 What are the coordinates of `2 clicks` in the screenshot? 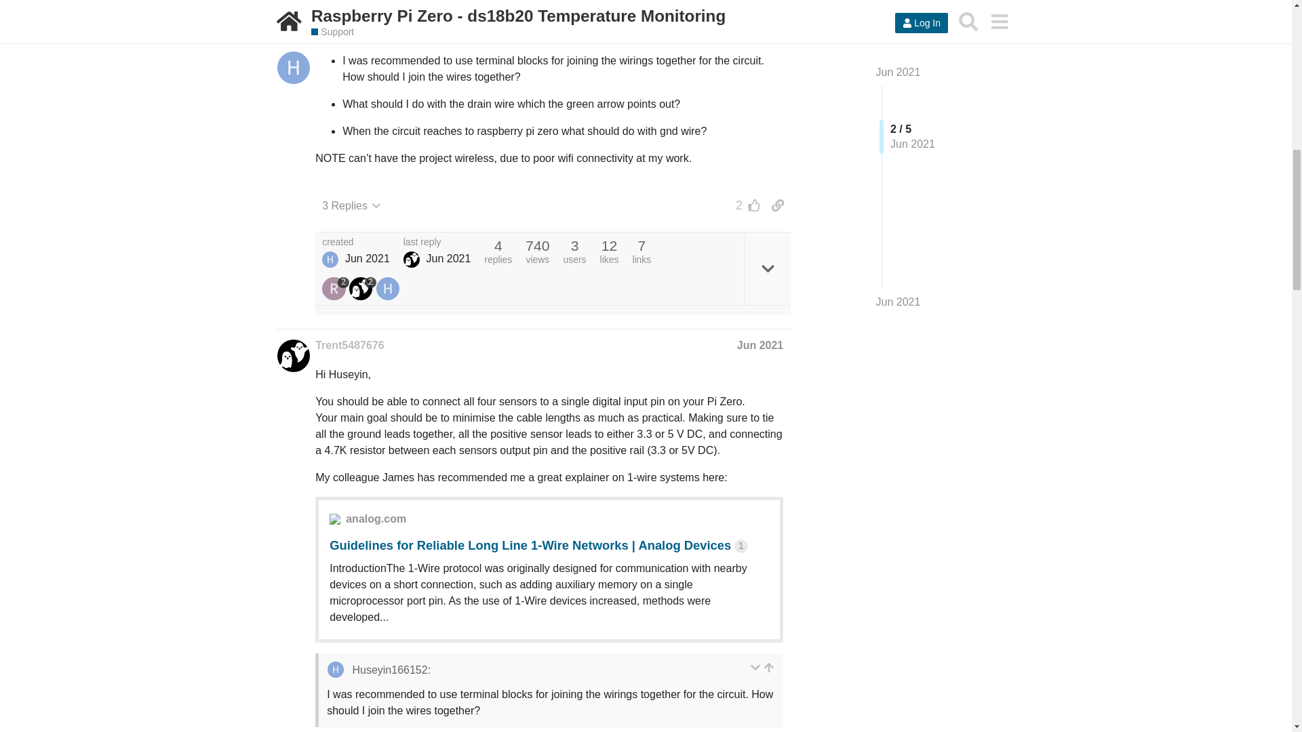 It's located at (620, 7).